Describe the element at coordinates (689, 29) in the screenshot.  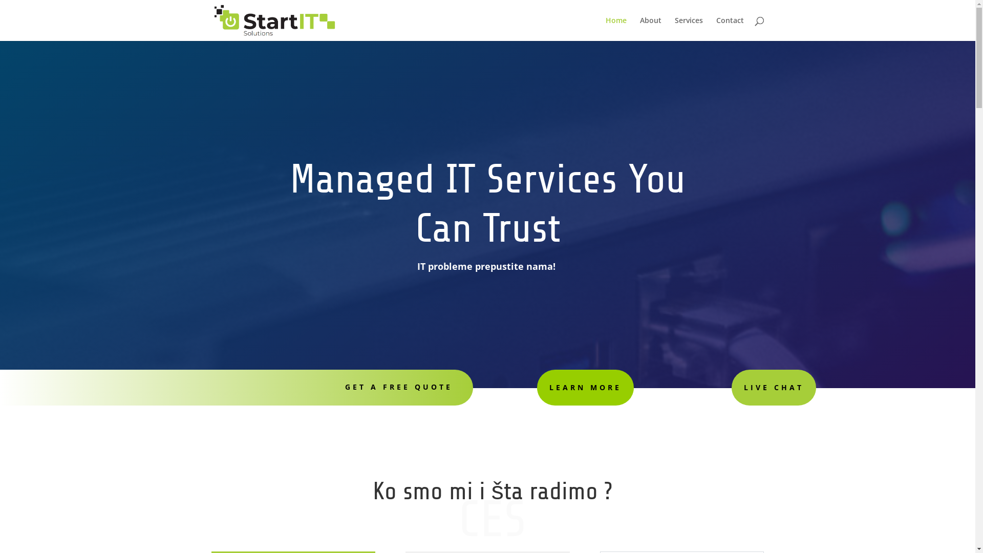
I see `Services` at that location.